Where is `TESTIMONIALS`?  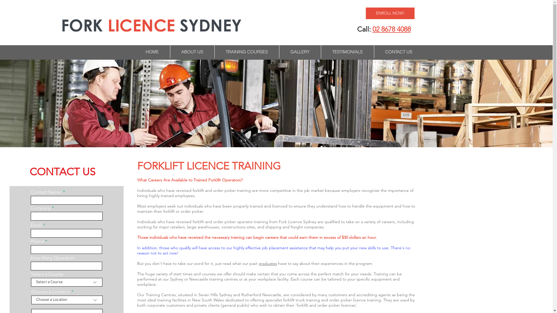 TESTIMONIALS is located at coordinates (348, 52).